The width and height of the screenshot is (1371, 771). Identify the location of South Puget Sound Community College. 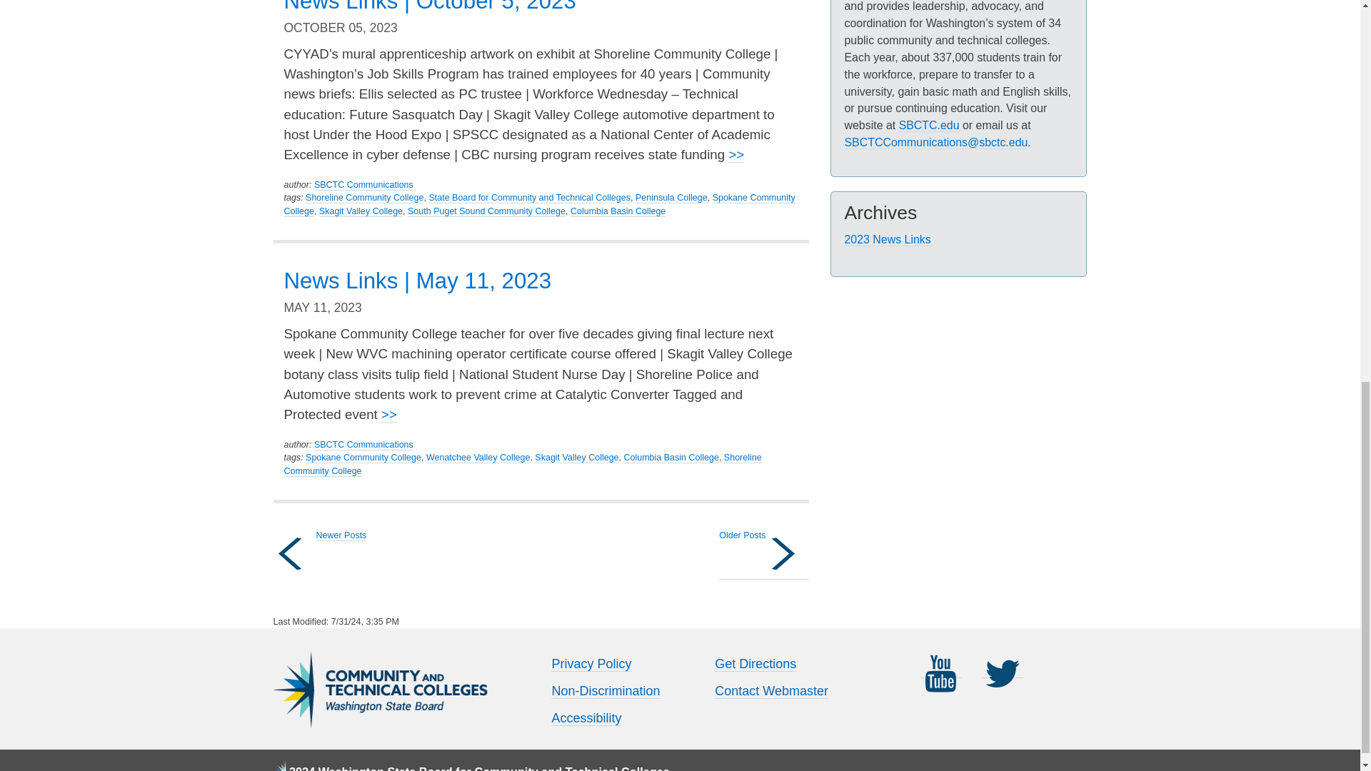
(486, 211).